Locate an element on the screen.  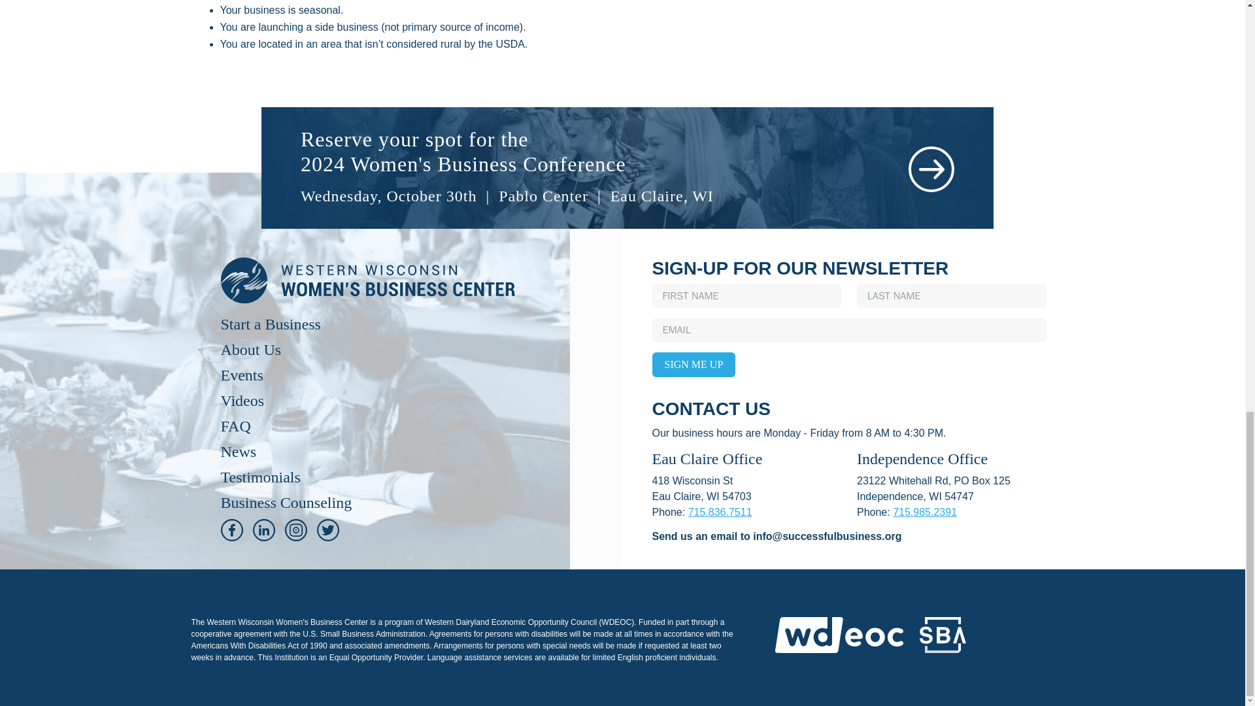
SIGN ME UP is located at coordinates (694, 364).